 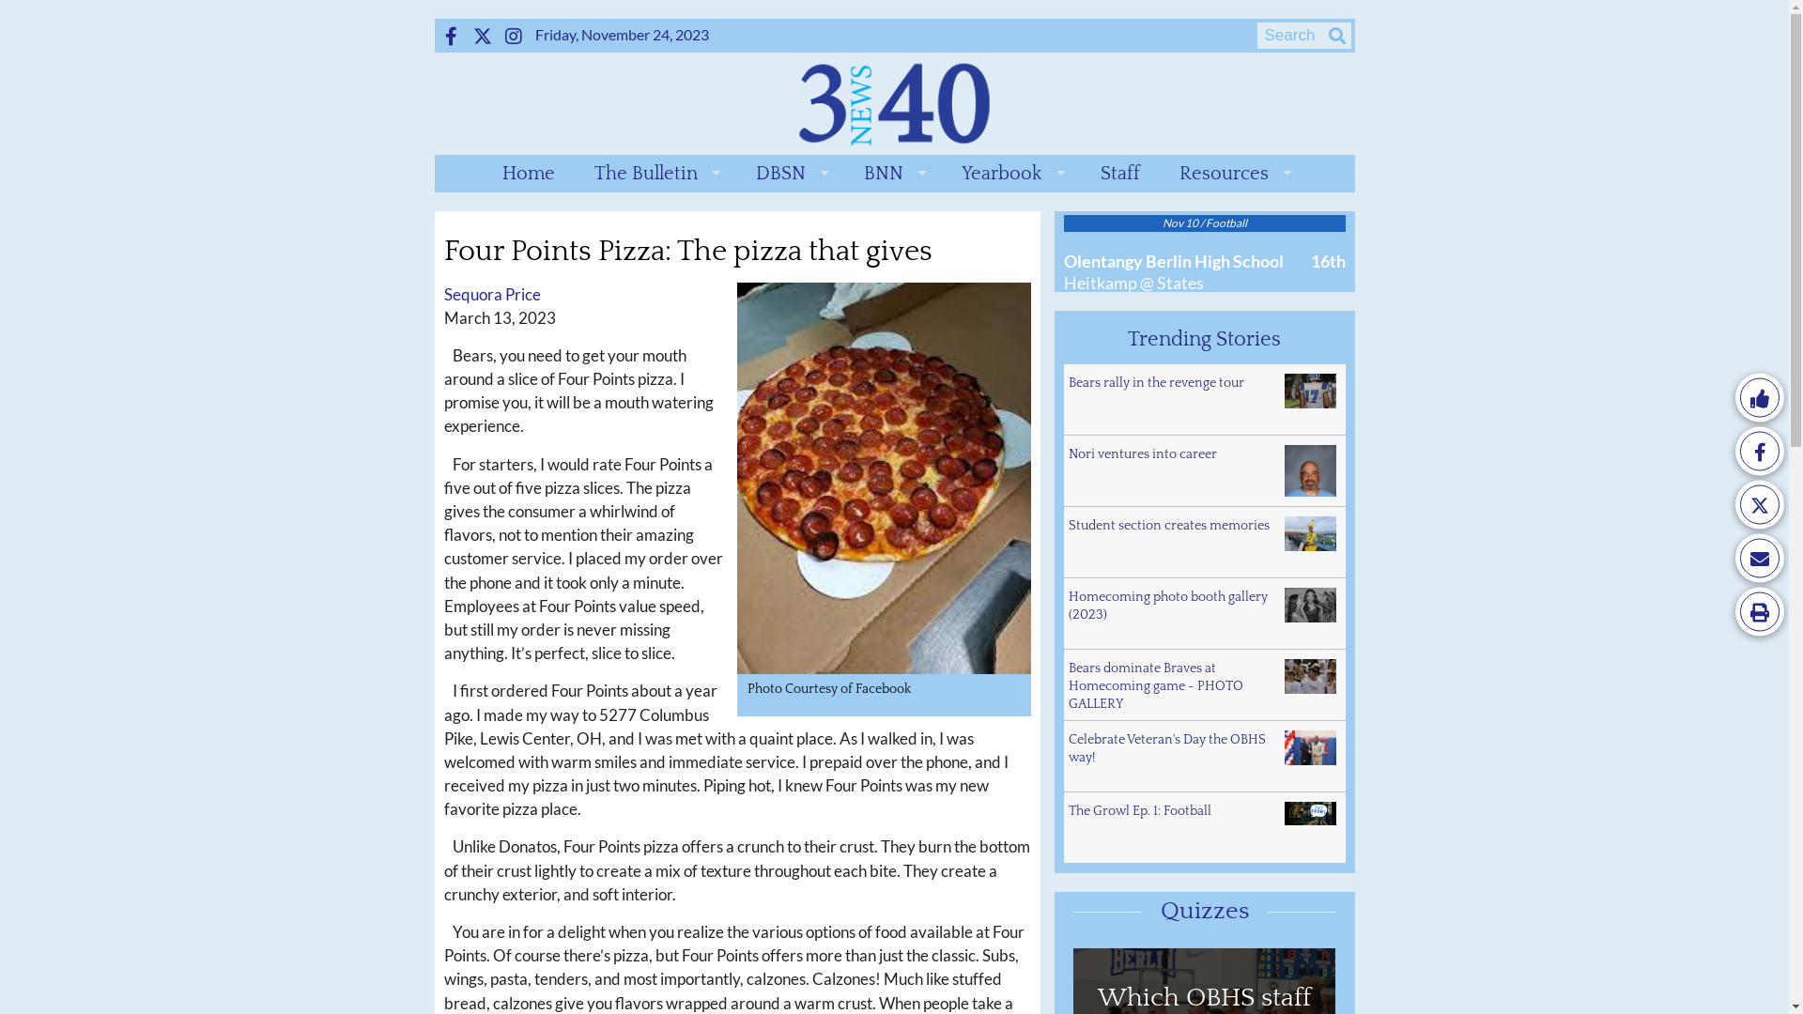 I want to click on Quizzes, so click(x=1205, y=911).